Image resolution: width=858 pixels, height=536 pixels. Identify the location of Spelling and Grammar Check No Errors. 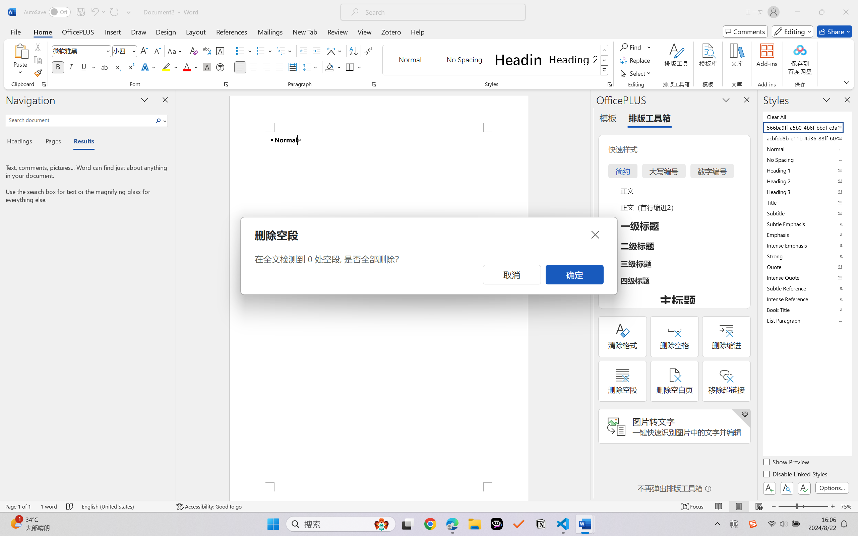
(70, 507).